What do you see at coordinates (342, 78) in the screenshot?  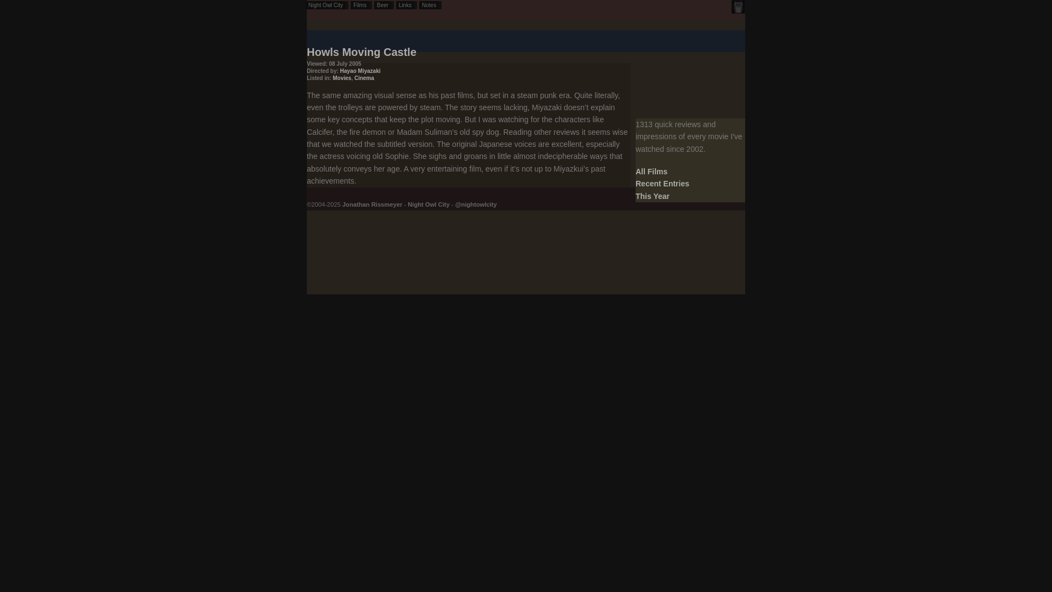 I see `Movies` at bounding box center [342, 78].